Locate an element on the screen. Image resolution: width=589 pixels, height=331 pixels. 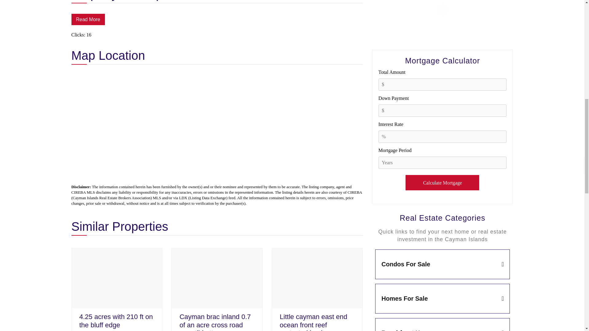
Calculate Mortgage is located at coordinates (442, 183).